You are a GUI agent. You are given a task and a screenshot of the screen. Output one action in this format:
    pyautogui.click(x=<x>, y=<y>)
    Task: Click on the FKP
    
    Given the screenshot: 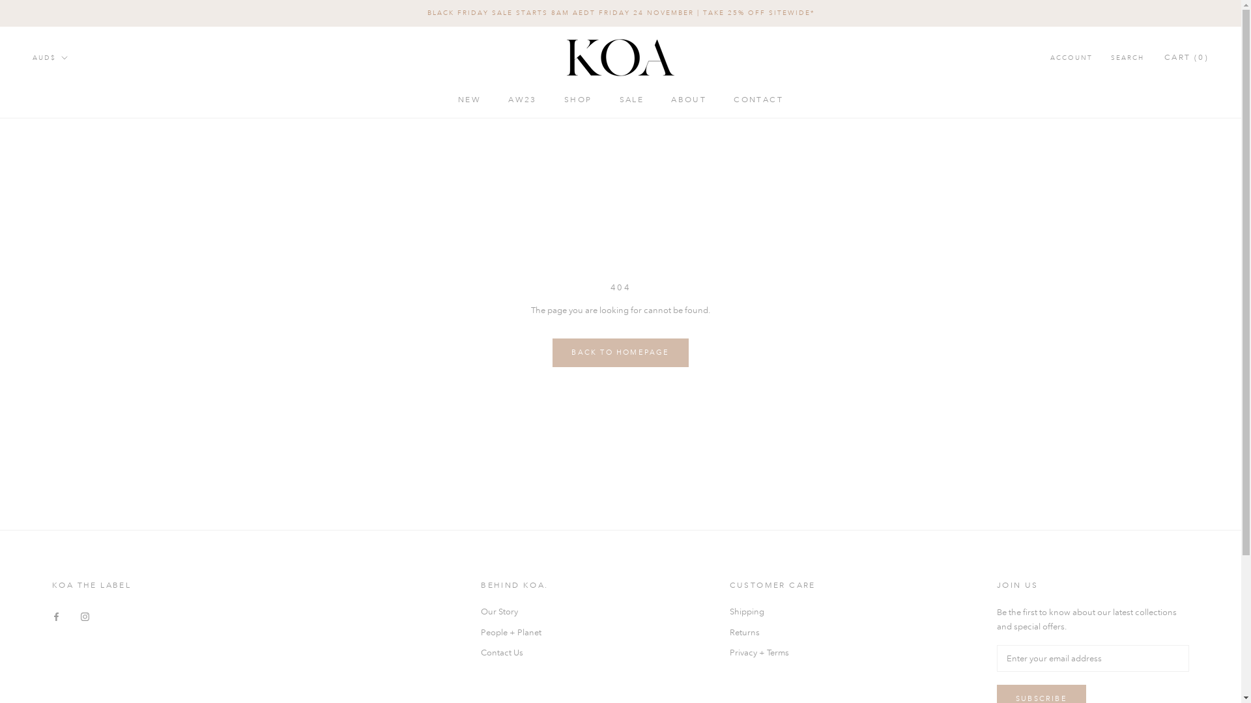 What is the action you would take?
    pyautogui.click(x=73, y=655)
    